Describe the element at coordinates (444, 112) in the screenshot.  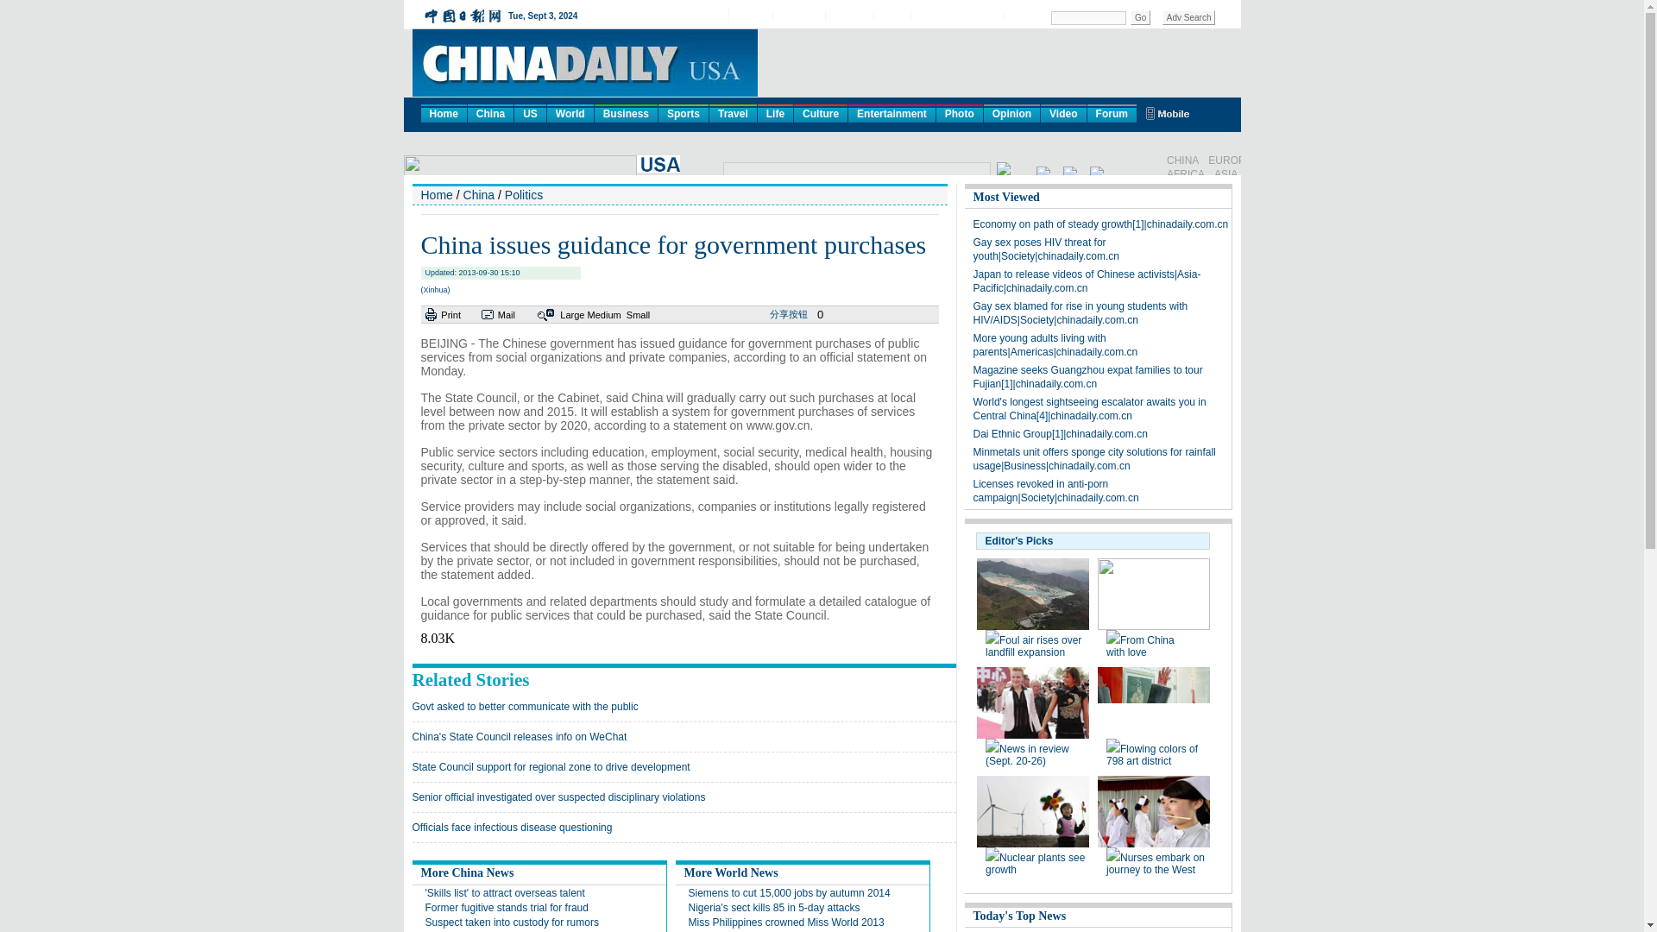
I see `Home` at that location.